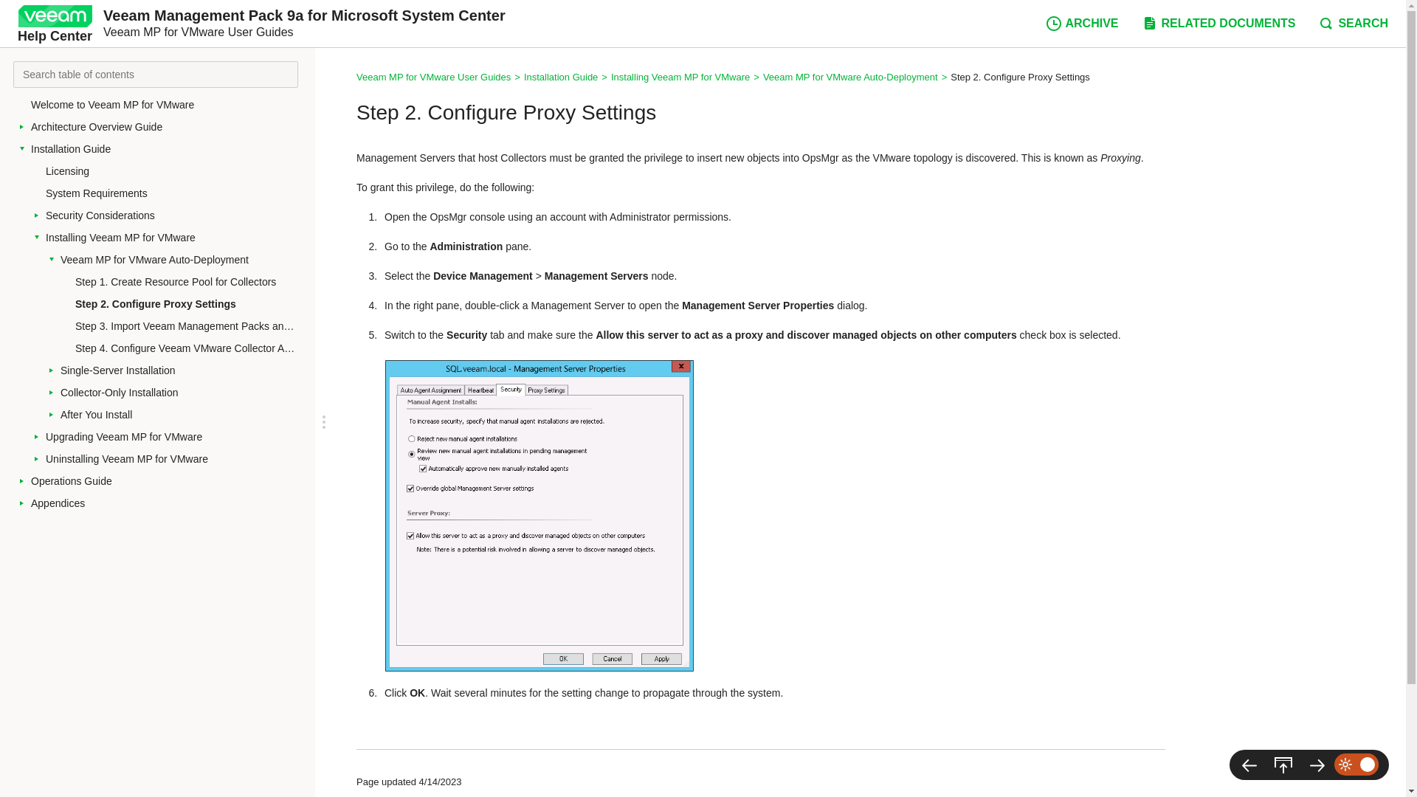 The width and height of the screenshot is (1417, 797). I want to click on ARCHIVE, so click(1082, 24).